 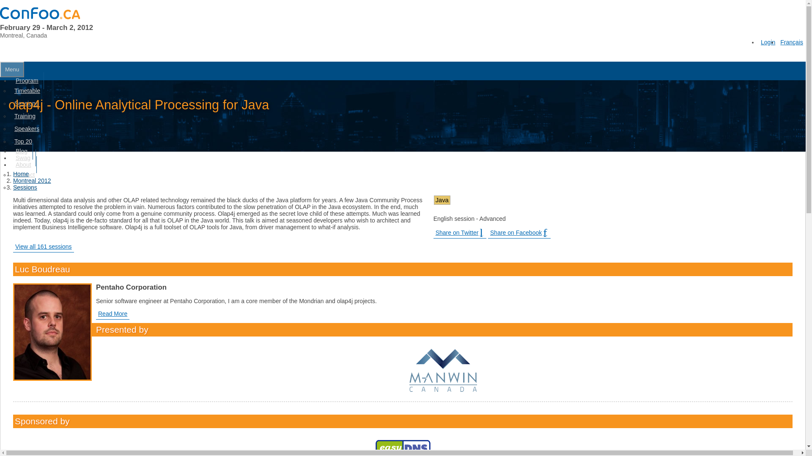 I want to click on Montreal 2012, so click(x=32, y=181).